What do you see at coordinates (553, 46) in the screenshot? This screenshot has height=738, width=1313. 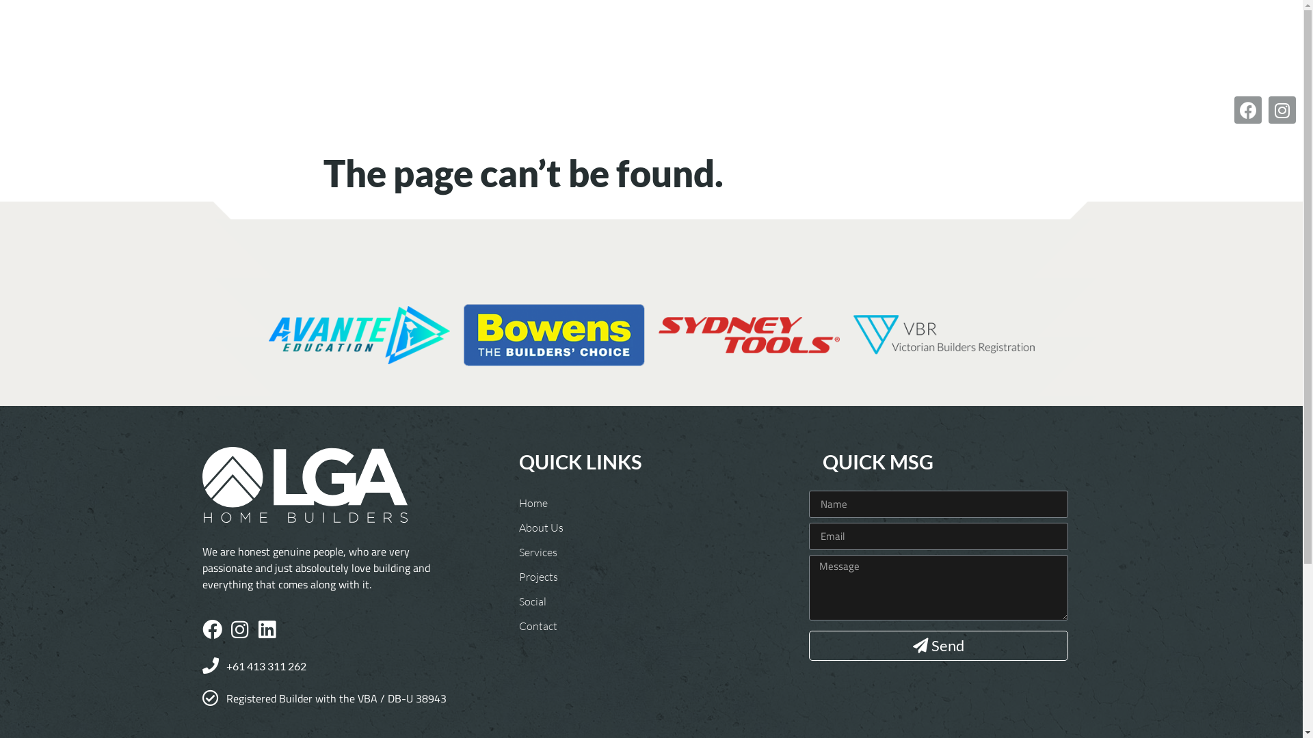 I see `SERVICES` at bounding box center [553, 46].